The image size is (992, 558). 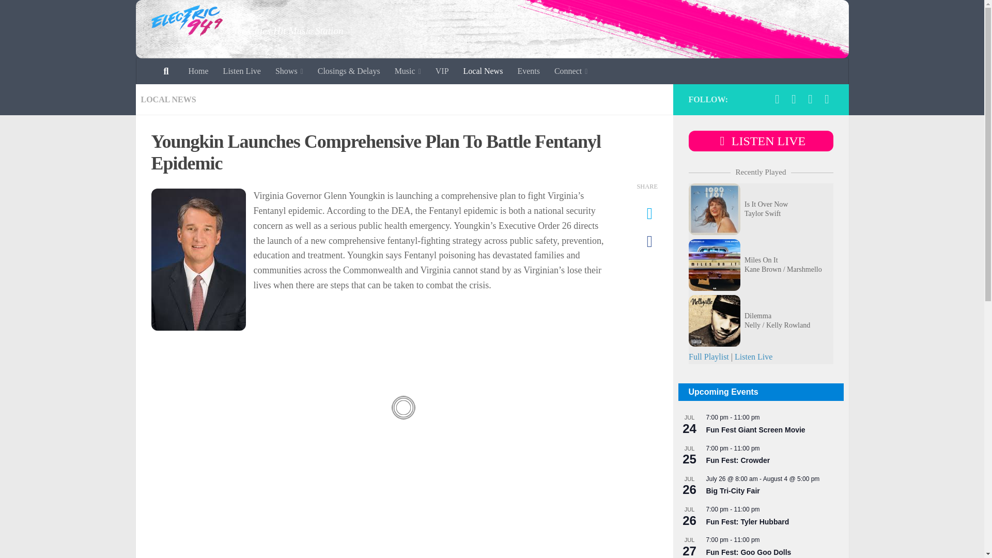 What do you see at coordinates (747, 522) in the screenshot?
I see `Fun Fest: Tyler Hubbard` at bounding box center [747, 522].